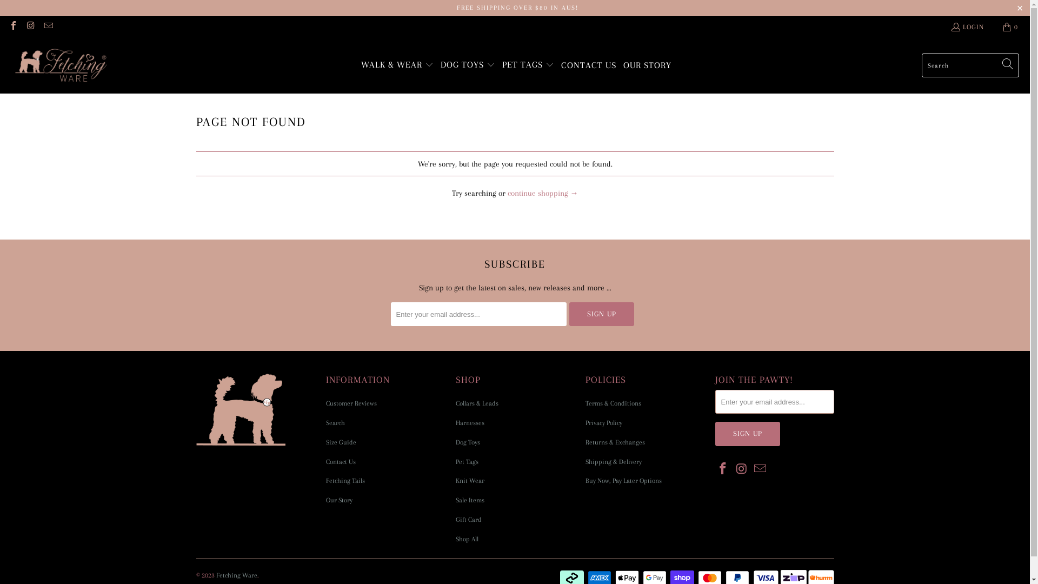 The image size is (1038, 584). What do you see at coordinates (589, 66) in the screenshot?
I see `CONTACT US` at bounding box center [589, 66].